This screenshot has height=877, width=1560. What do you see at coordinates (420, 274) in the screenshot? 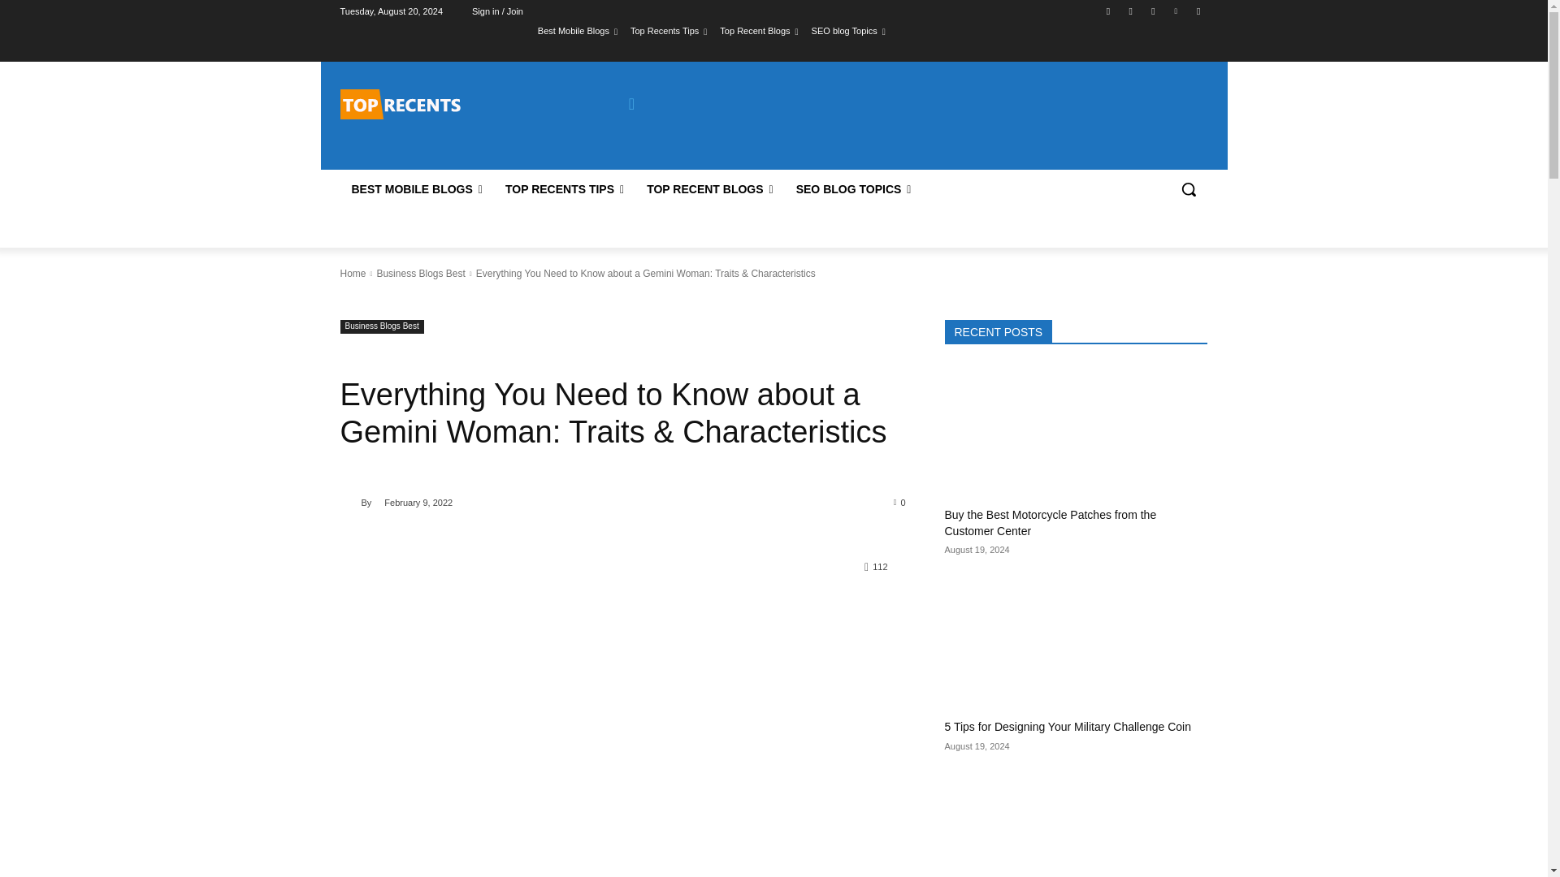
I see `View all posts in Business Blogs Best` at bounding box center [420, 274].